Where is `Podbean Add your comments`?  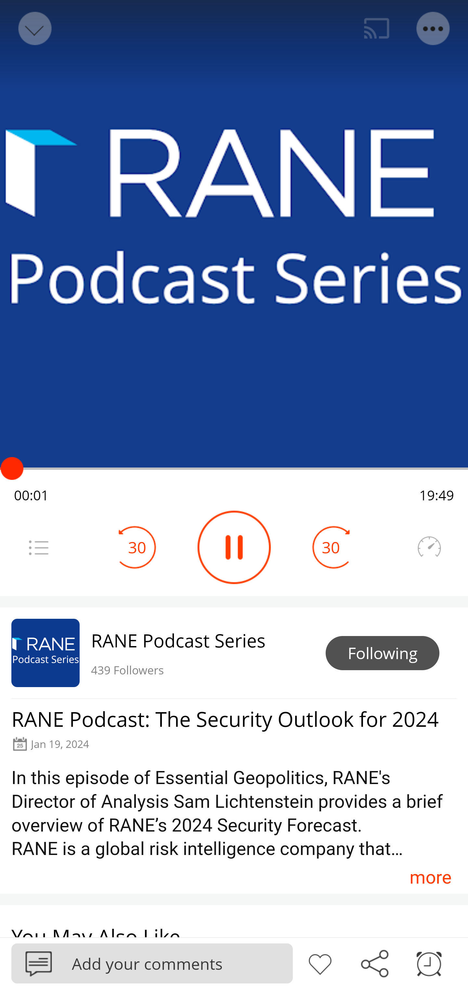 Podbean Add your comments is located at coordinates (152, 963).